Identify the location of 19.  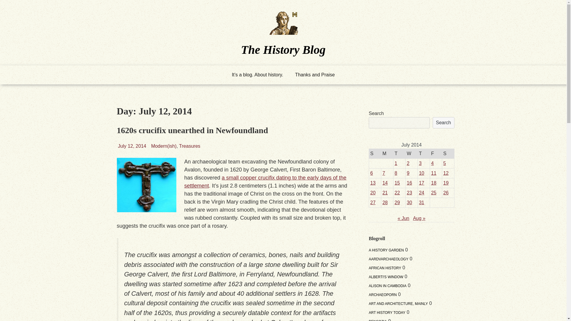
(446, 183).